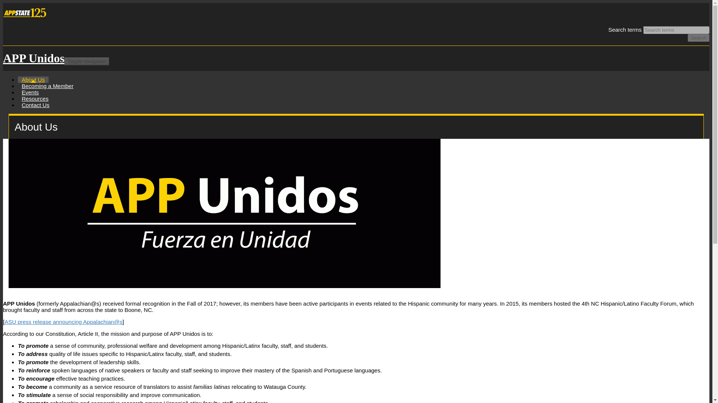 The image size is (718, 403). Describe the element at coordinates (35, 99) in the screenshot. I see `Resources` at that location.